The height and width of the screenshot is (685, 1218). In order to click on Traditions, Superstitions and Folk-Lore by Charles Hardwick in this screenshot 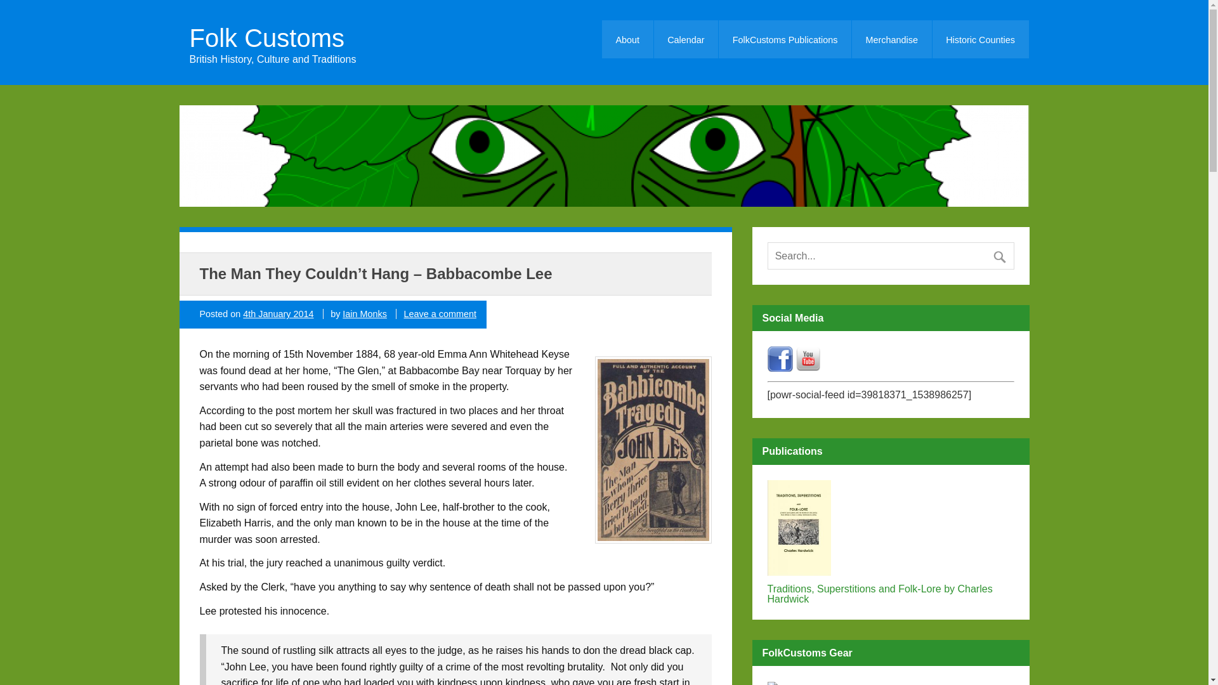, I will do `click(891, 594)`.